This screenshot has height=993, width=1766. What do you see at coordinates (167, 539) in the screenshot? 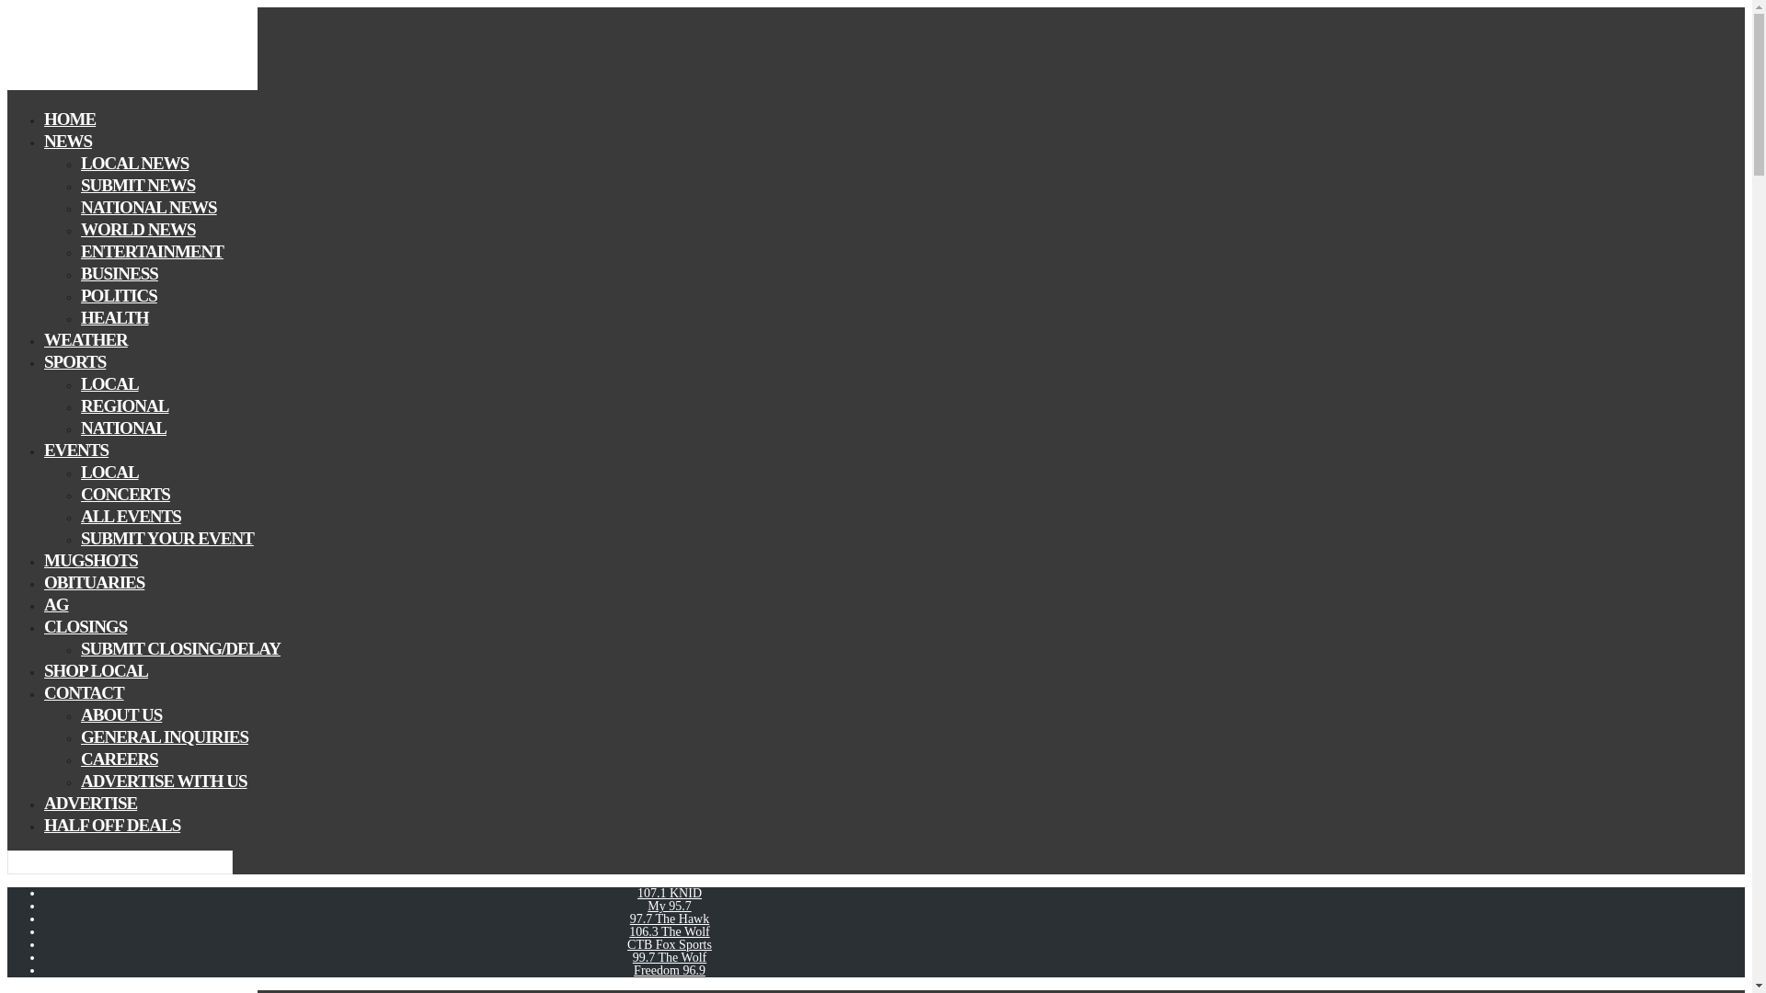
I see `SUBMIT YOUR EVENT` at bounding box center [167, 539].